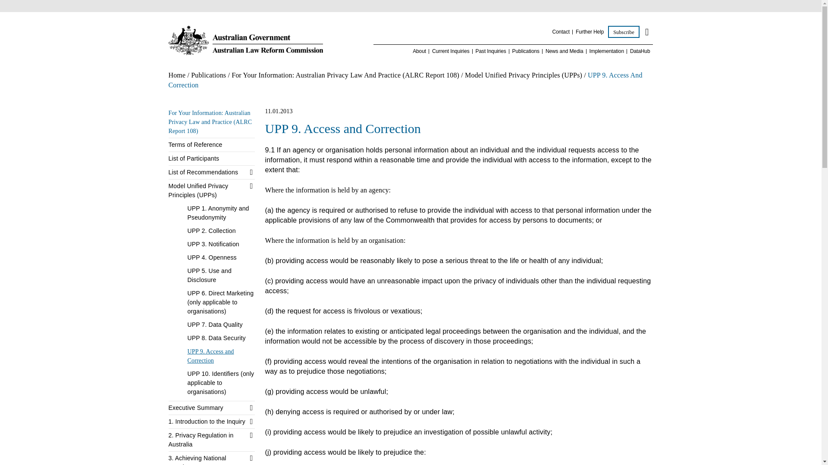 Image resolution: width=828 pixels, height=465 pixels. What do you see at coordinates (491, 52) in the screenshot?
I see `Past Inquiries` at bounding box center [491, 52].